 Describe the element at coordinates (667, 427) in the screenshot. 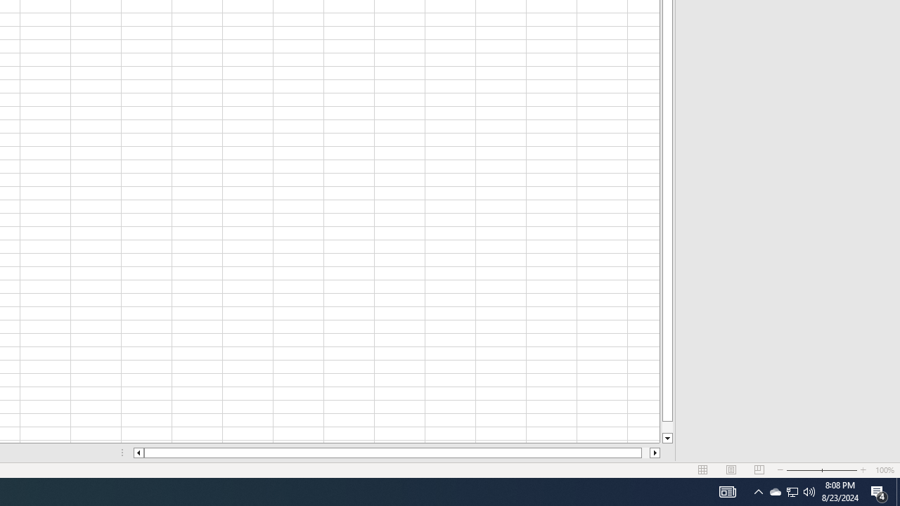

I see `Page down` at that location.